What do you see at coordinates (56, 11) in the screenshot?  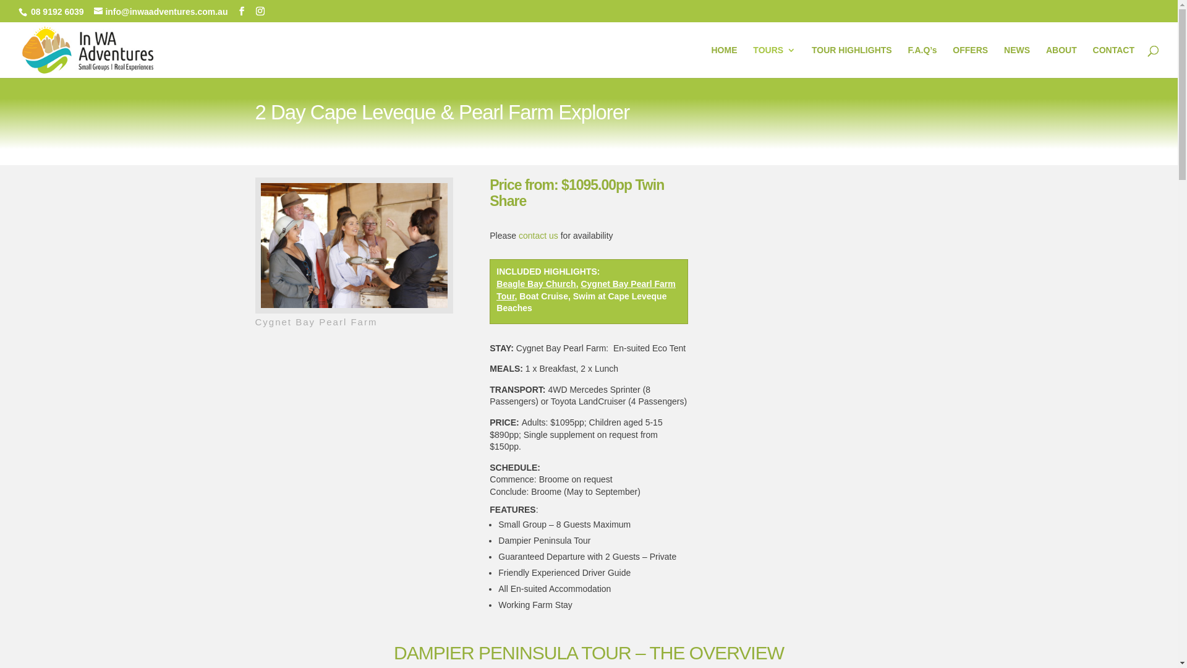 I see `08 9192 6039` at bounding box center [56, 11].